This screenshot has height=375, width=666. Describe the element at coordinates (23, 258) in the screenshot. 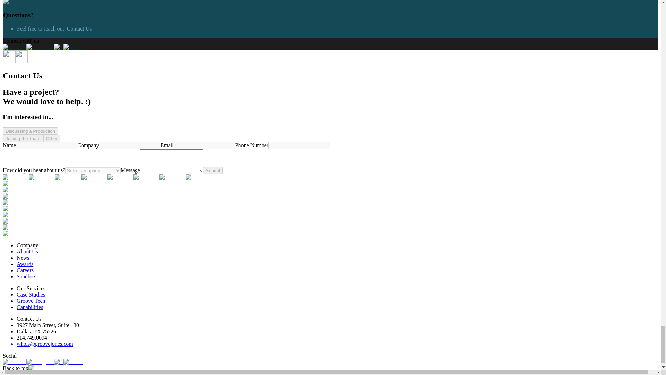

I see `News` at that location.